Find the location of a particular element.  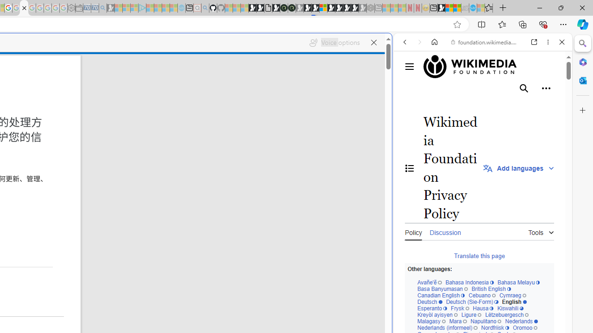

Personal tools is located at coordinates (546, 88).